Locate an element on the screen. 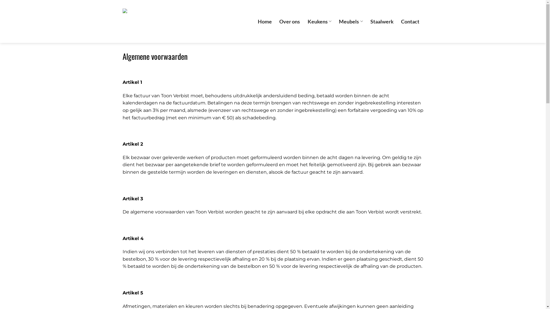 The height and width of the screenshot is (309, 550). Meubels is located at coordinates (351, 21).